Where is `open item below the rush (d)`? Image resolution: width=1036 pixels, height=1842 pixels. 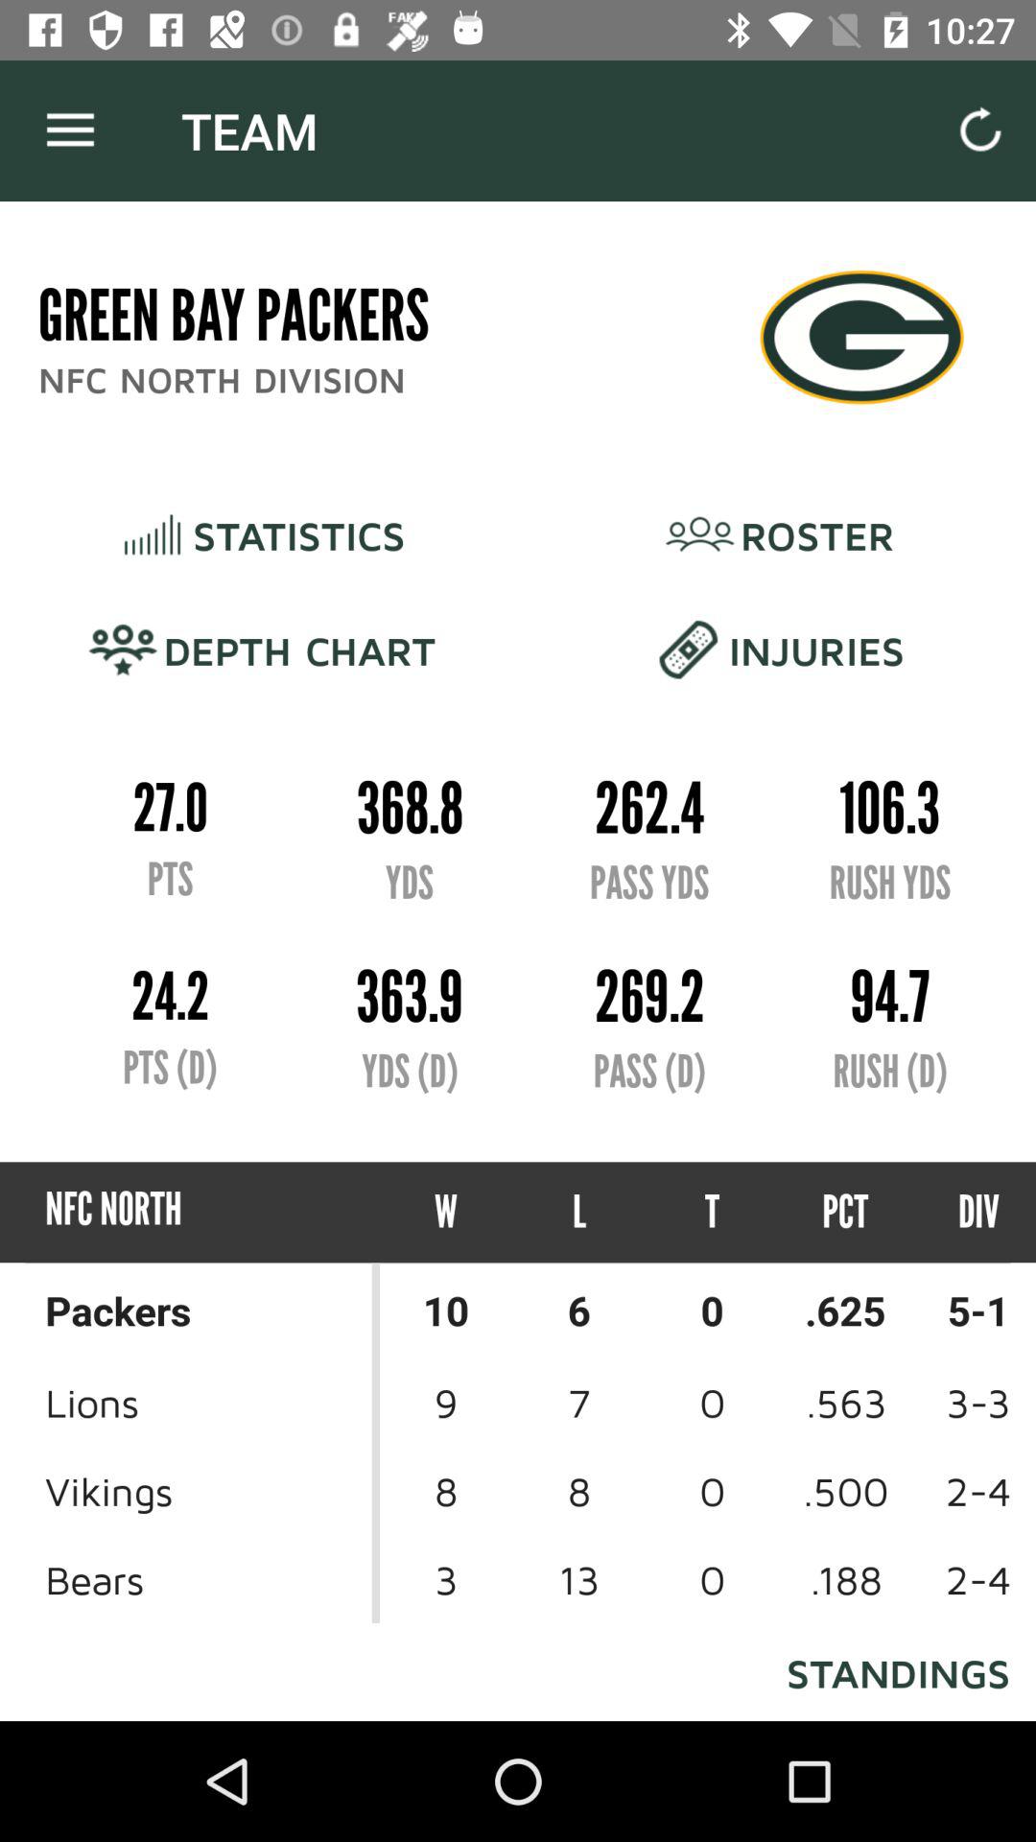 open item below the rush (d) is located at coordinates (961, 1213).